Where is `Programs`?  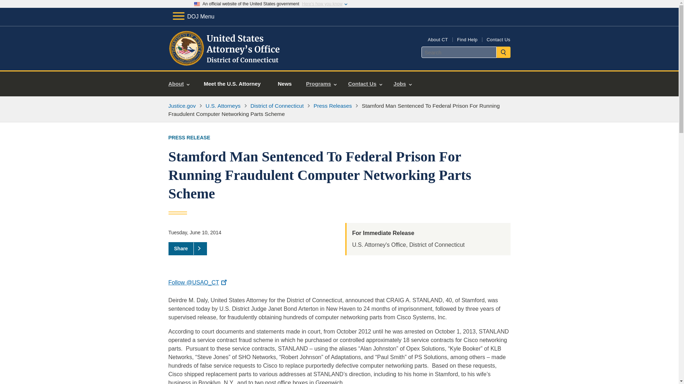 Programs is located at coordinates (321, 84).